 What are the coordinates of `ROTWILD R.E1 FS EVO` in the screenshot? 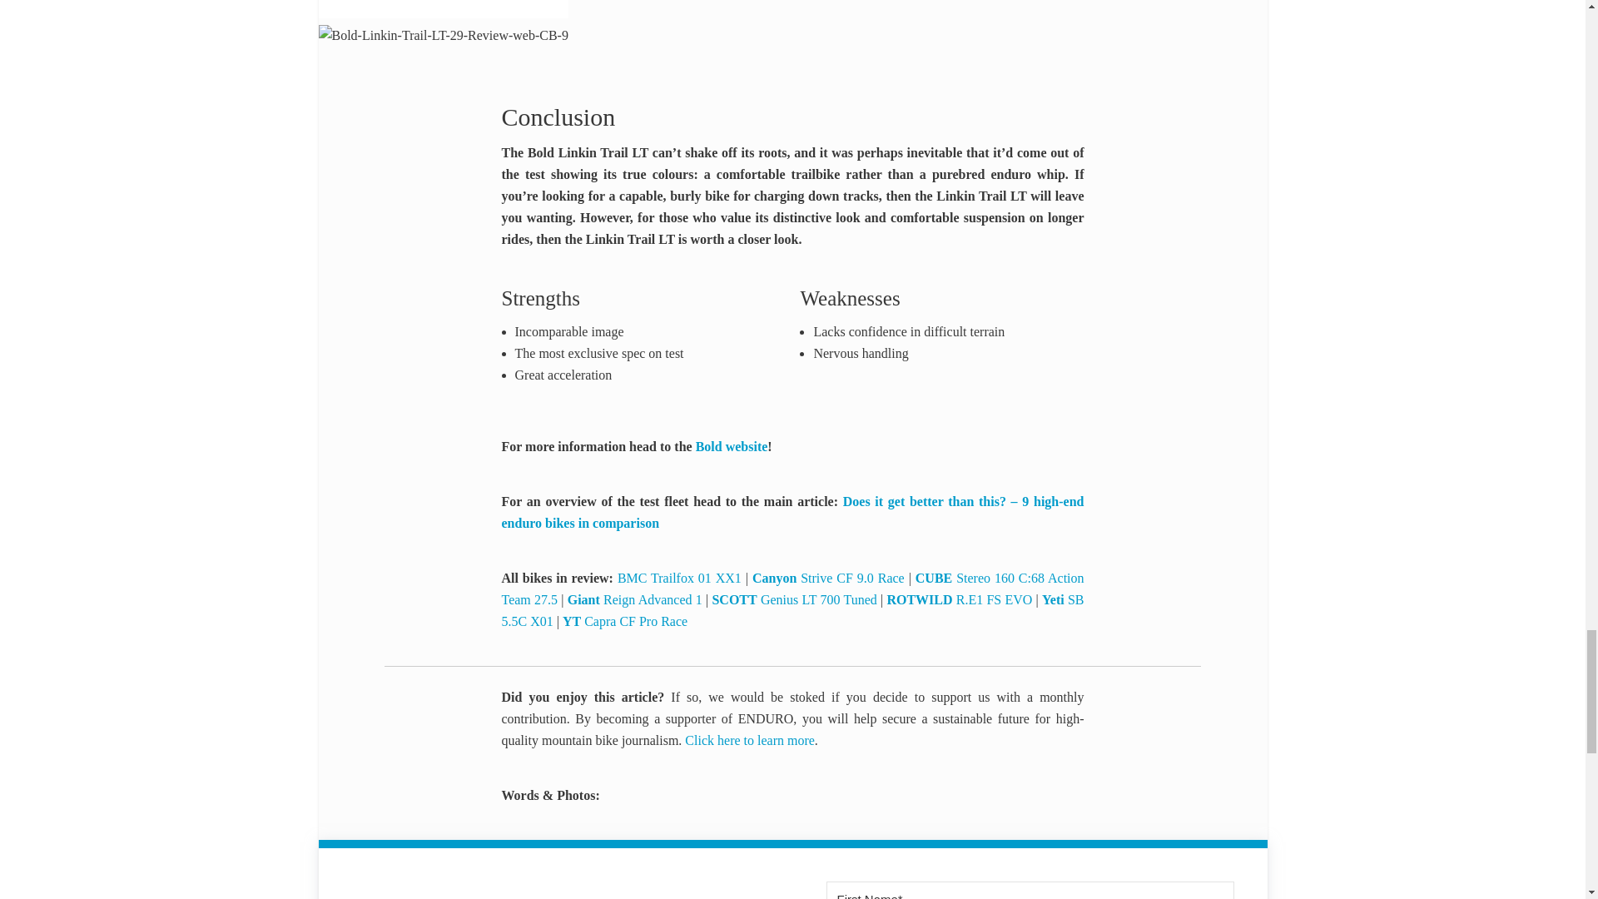 It's located at (959, 599).